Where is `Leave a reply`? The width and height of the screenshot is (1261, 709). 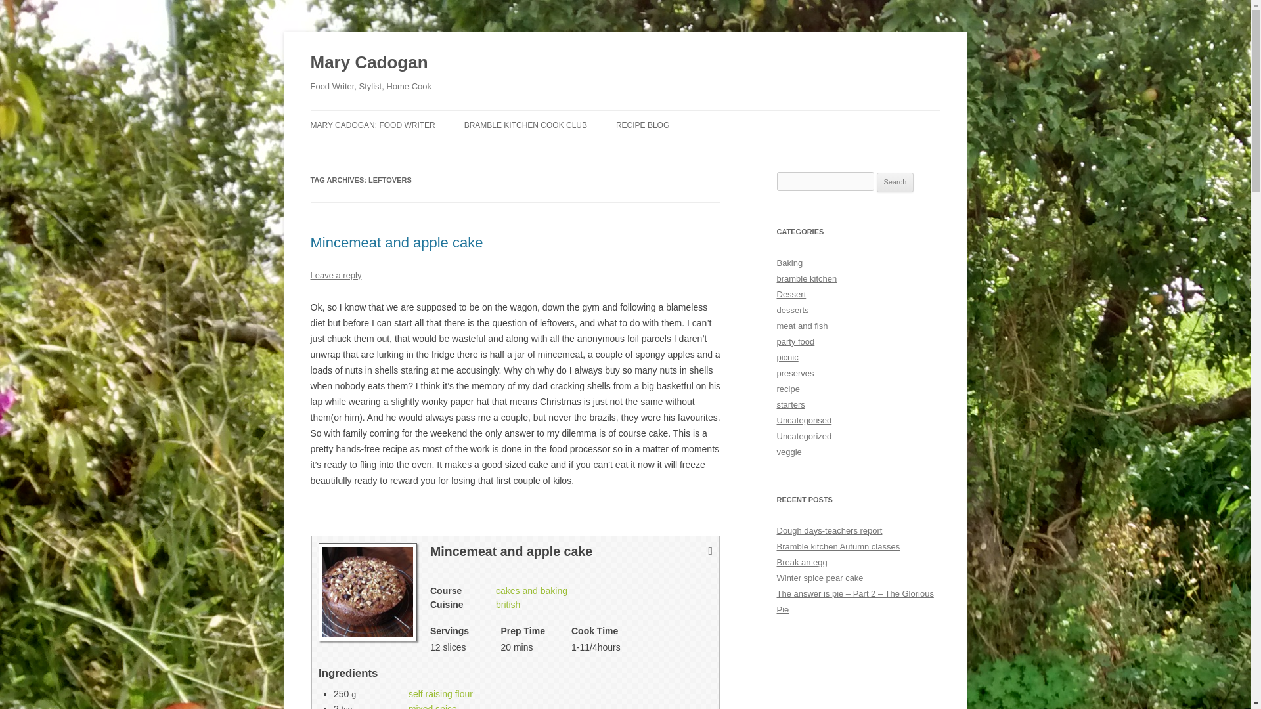
Leave a reply is located at coordinates (335, 274).